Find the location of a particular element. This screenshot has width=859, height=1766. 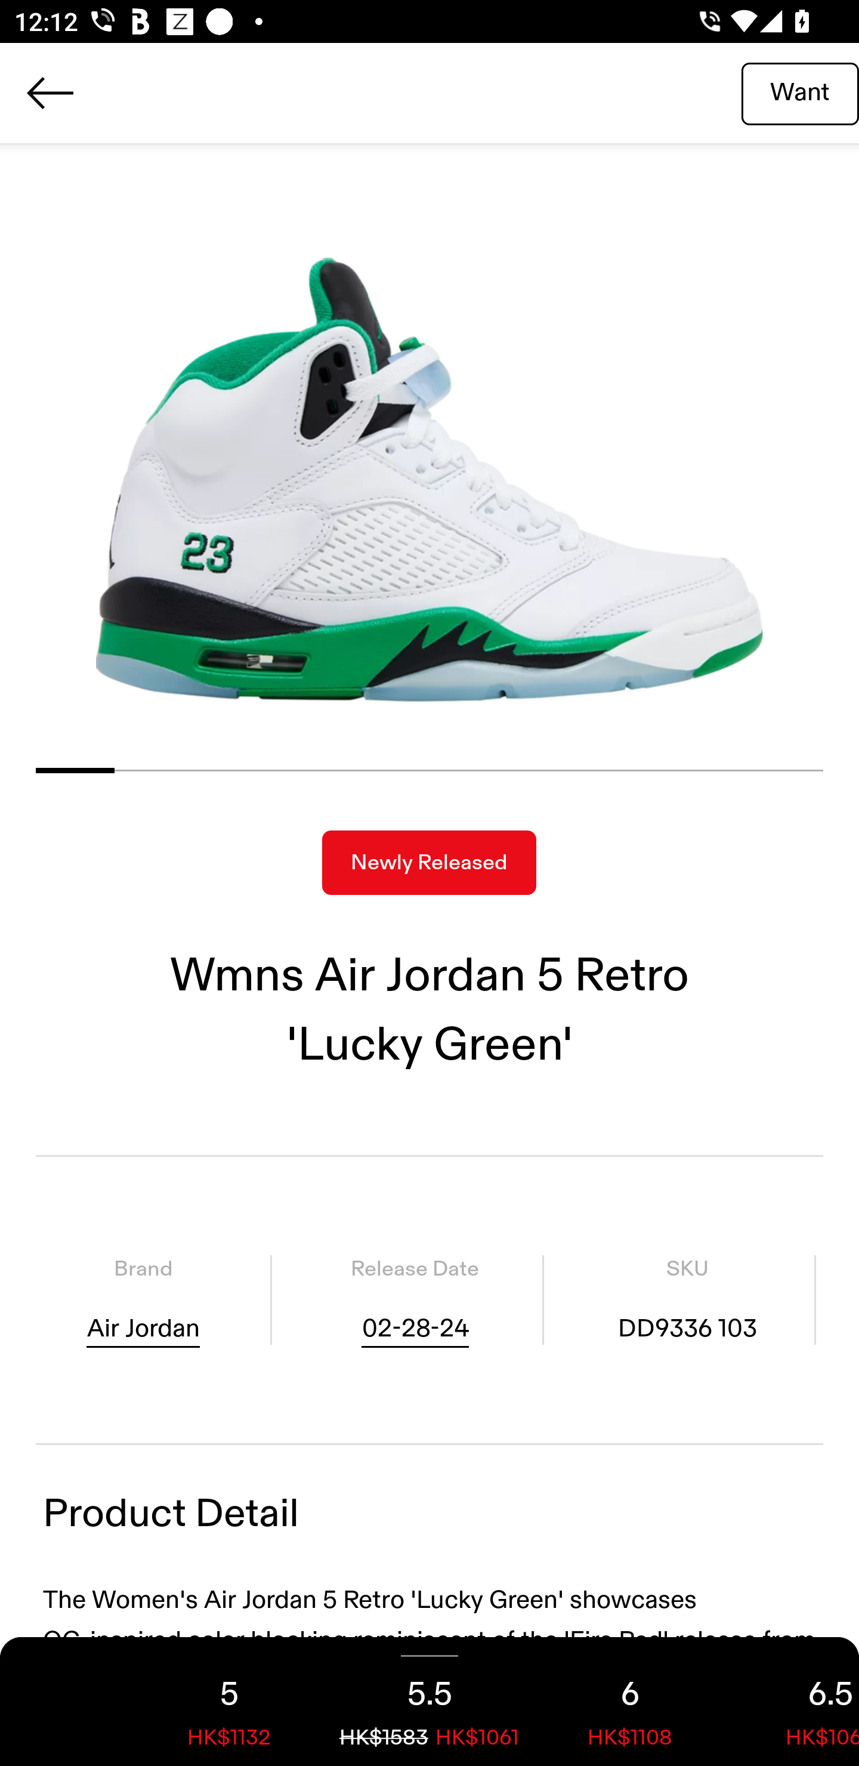

5.5 HK$1583 HK$1061 is located at coordinates (429, 1702).